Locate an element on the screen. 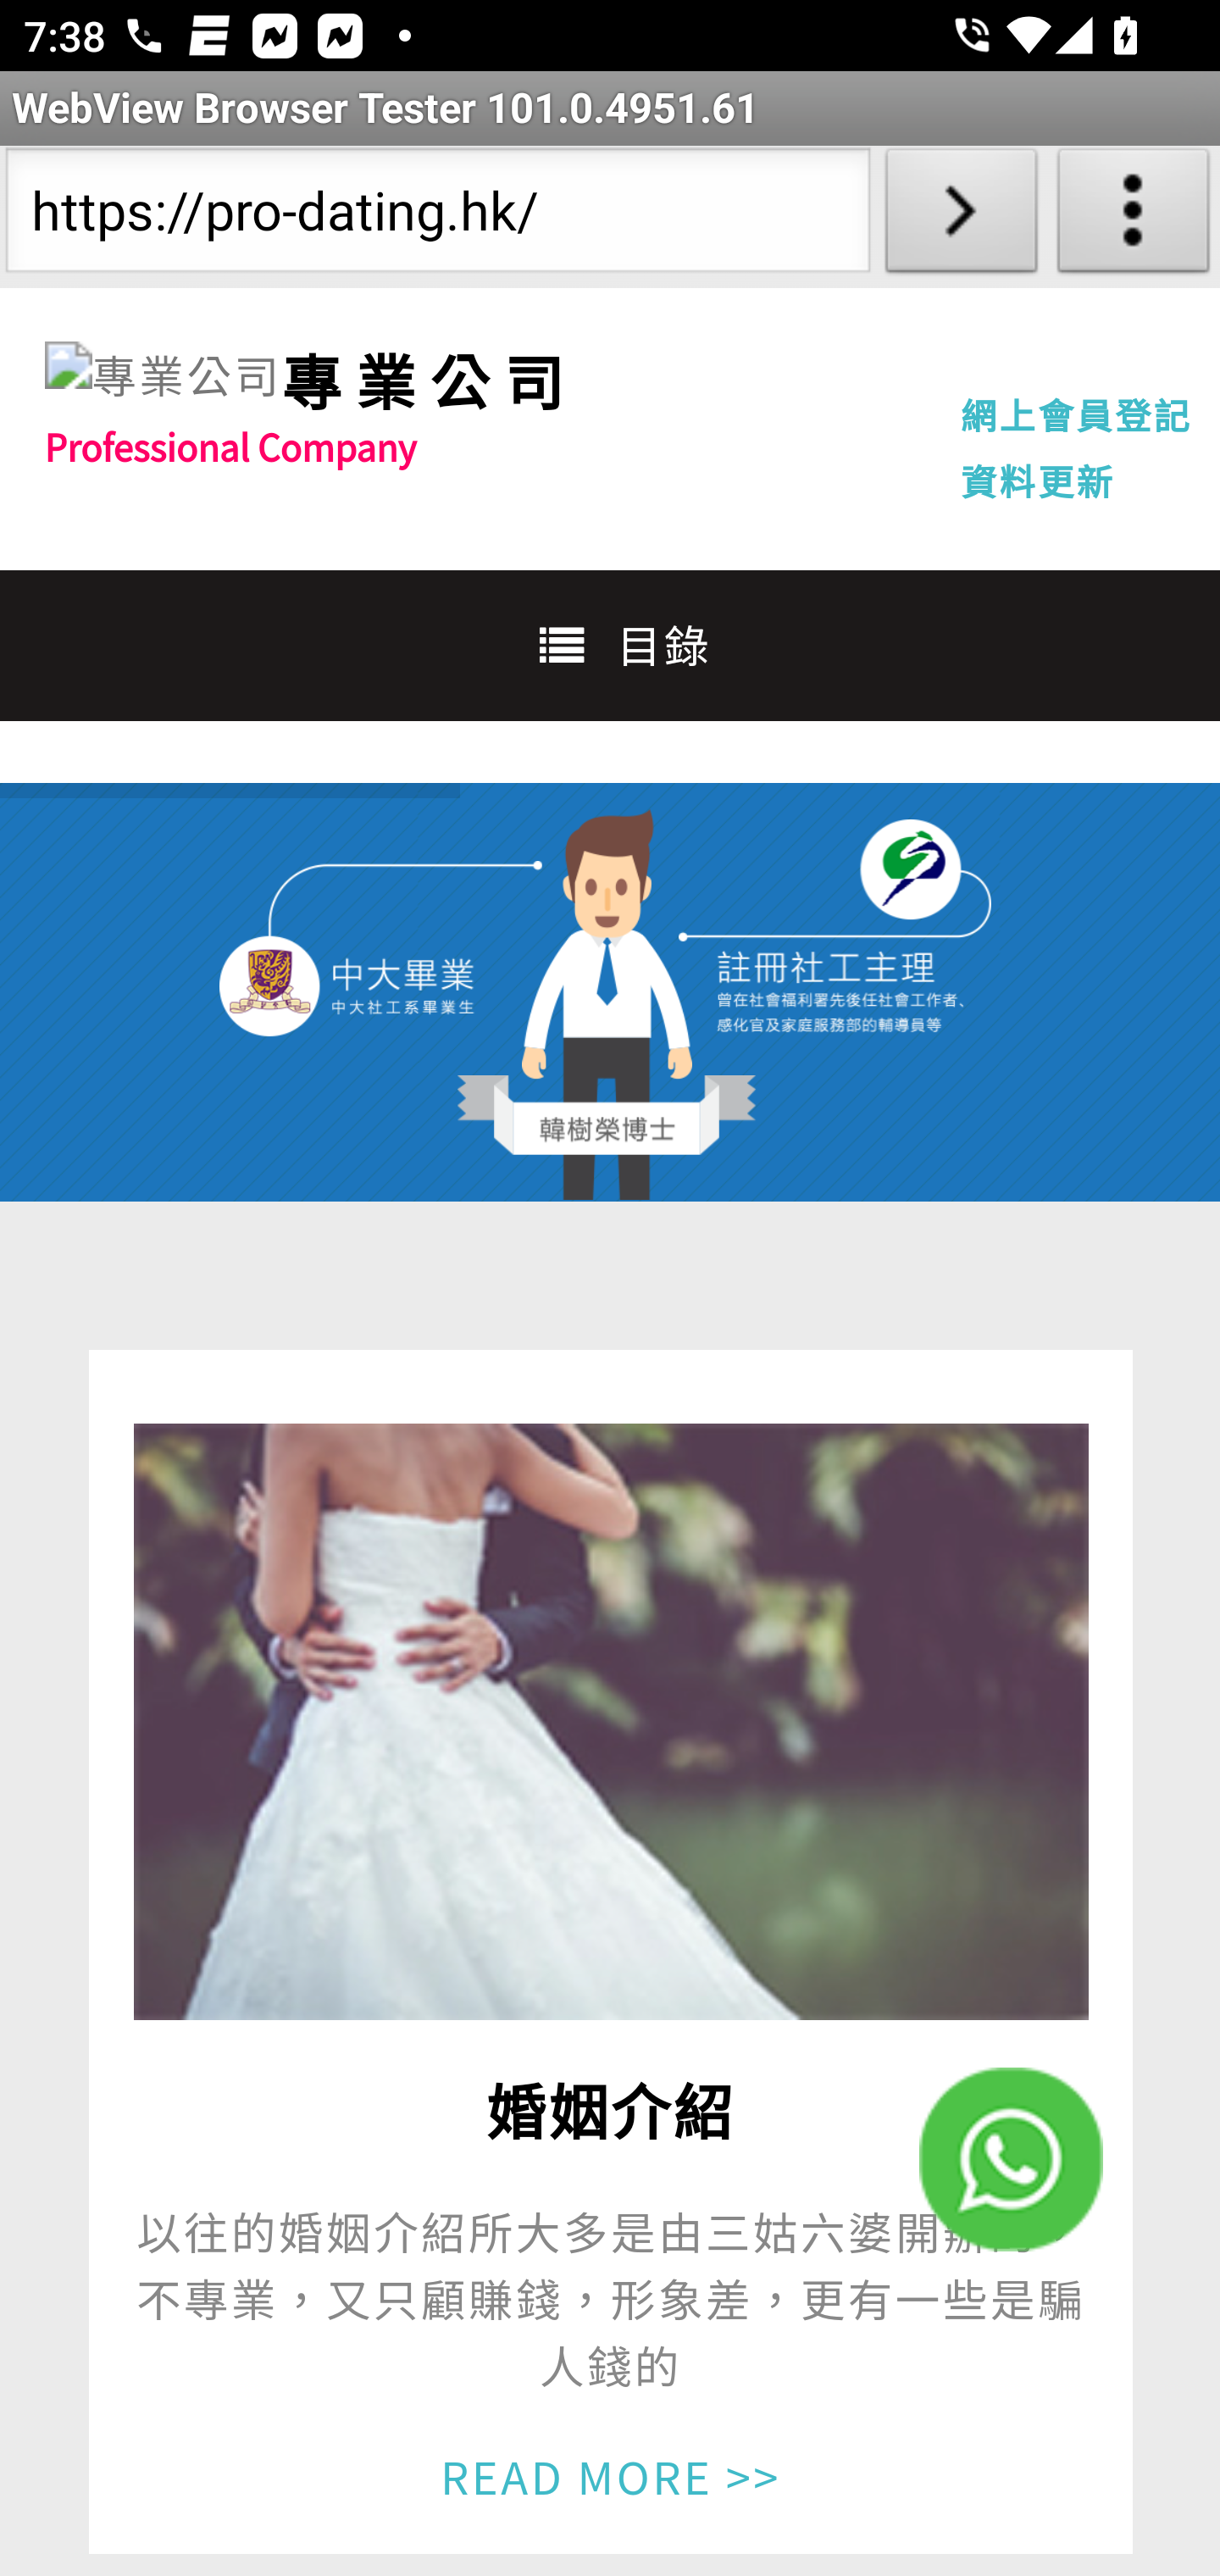 The width and height of the screenshot is (1220, 2576). sidewhatsapp is located at coordinates (1012, 2159).